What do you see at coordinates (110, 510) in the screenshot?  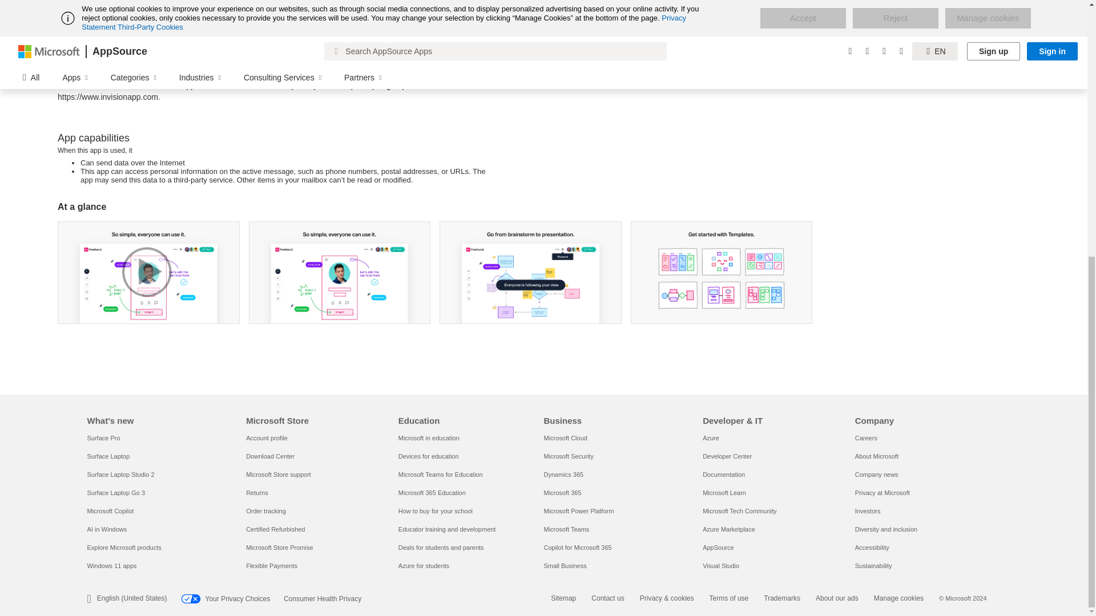 I see `Microsoft Copilot` at bounding box center [110, 510].